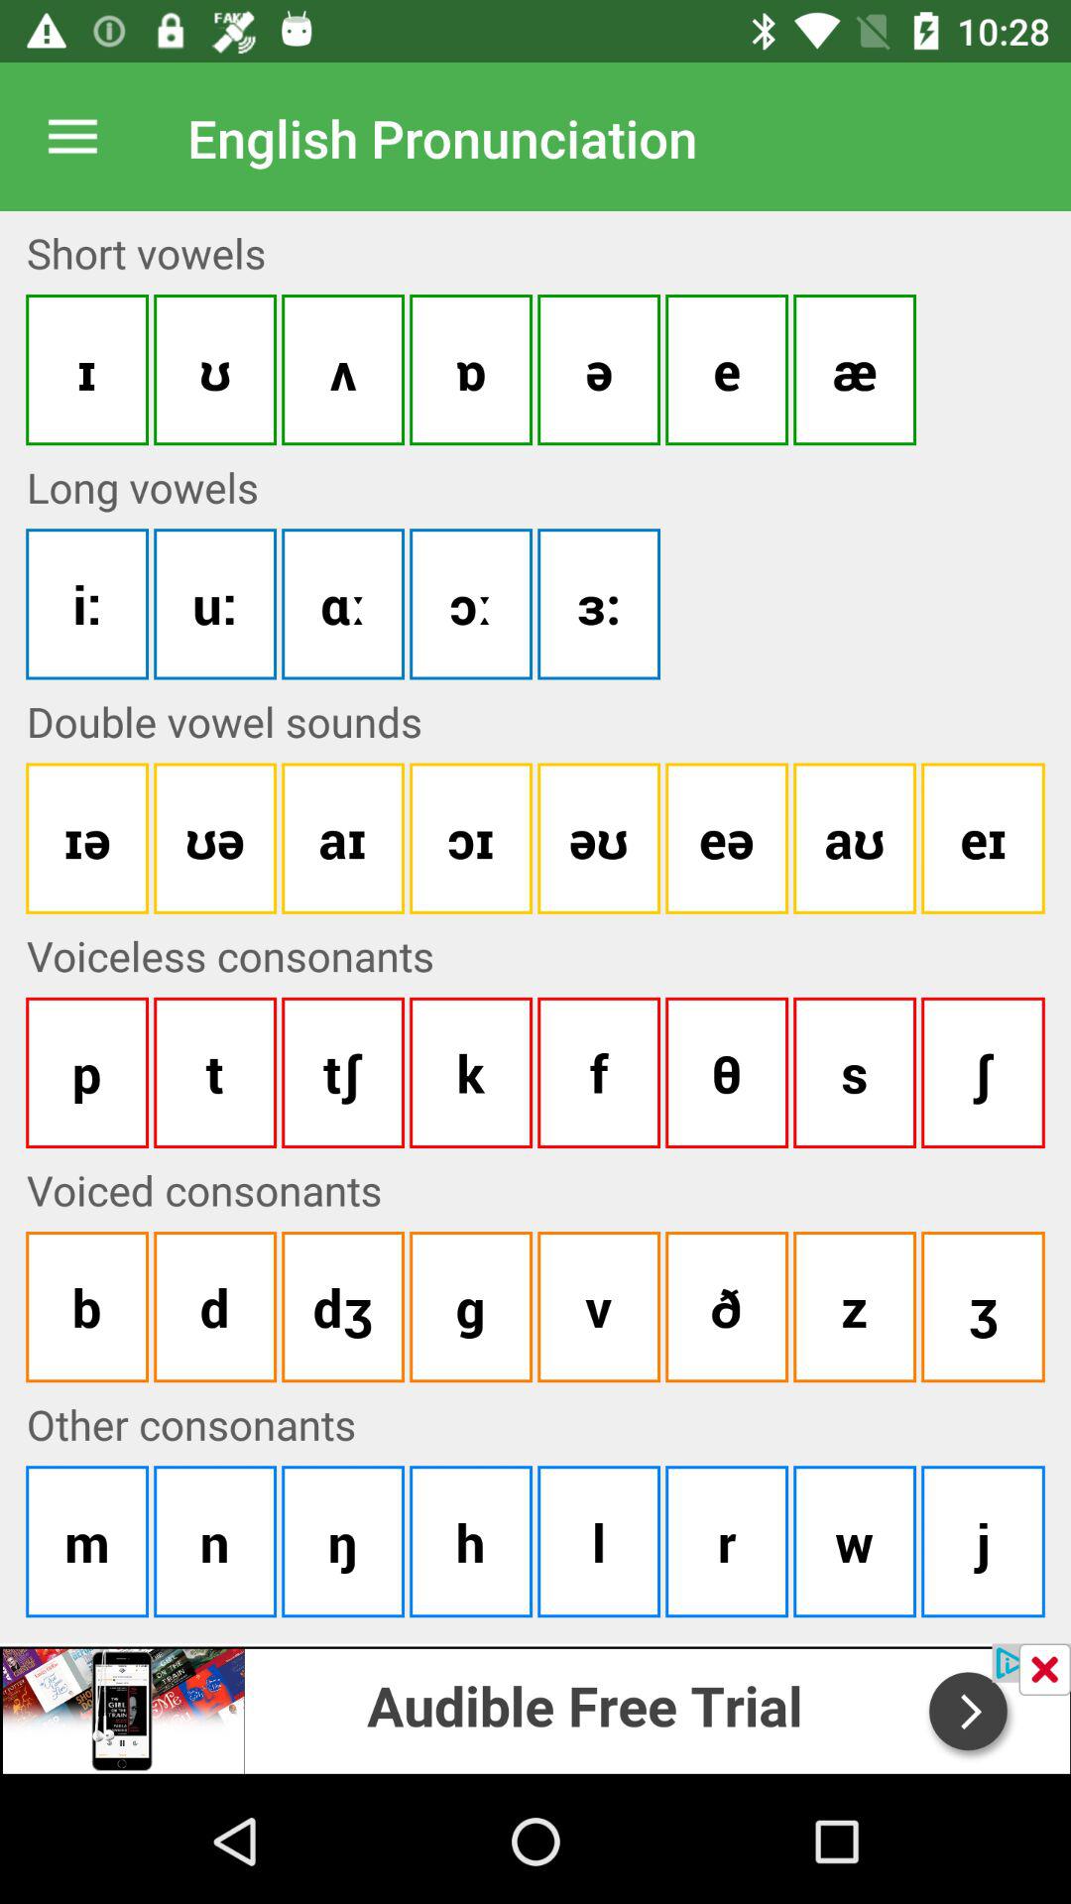 This screenshot has width=1071, height=1904. Describe the element at coordinates (470, 1307) in the screenshot. I see `select the text g on the web page` at that location.